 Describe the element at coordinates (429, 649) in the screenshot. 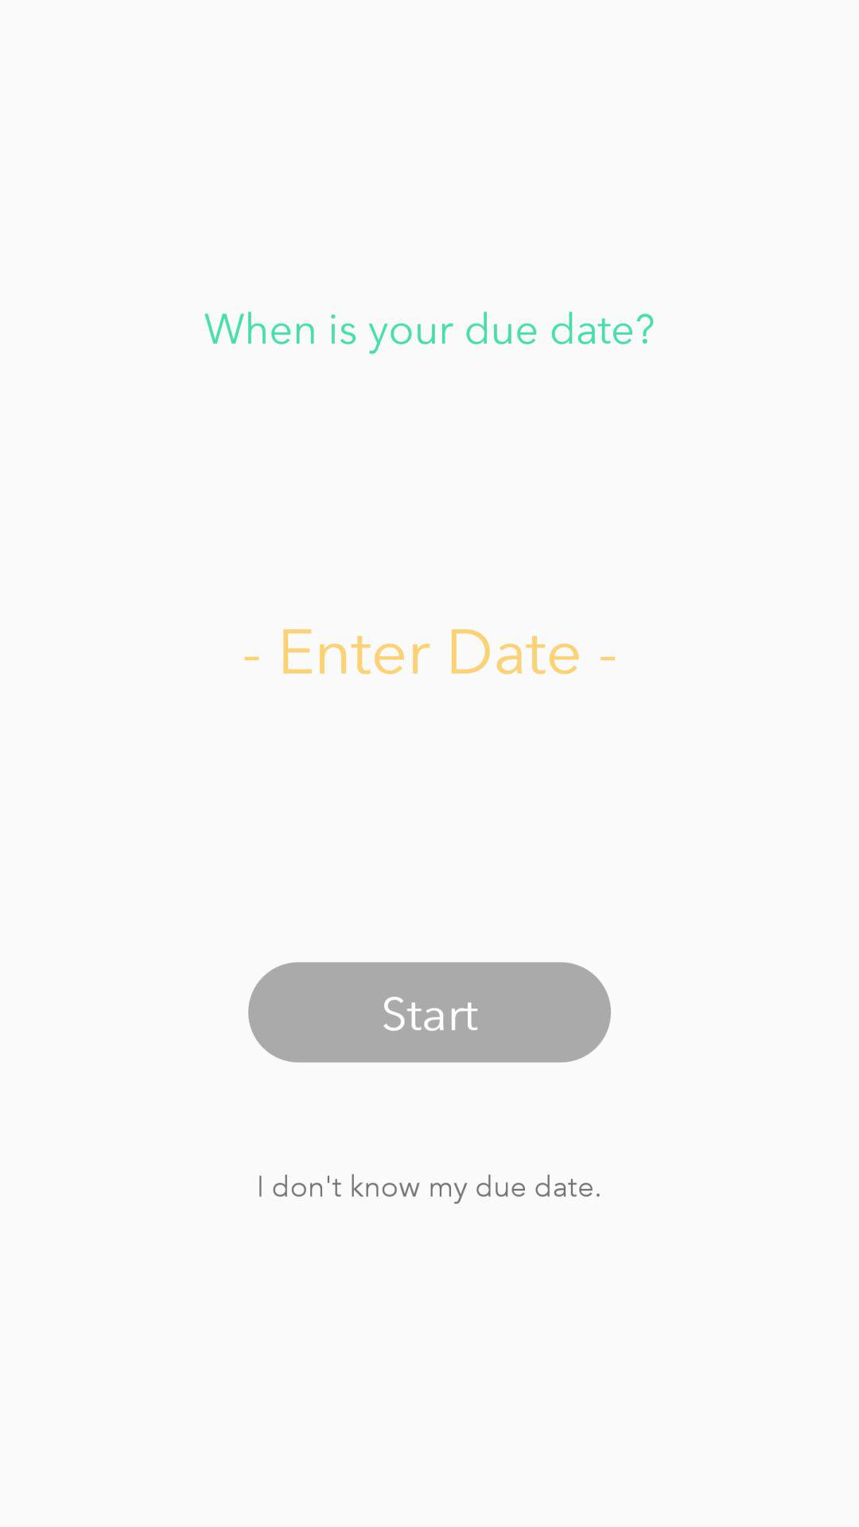

I see `press - enter date - item` at that location.